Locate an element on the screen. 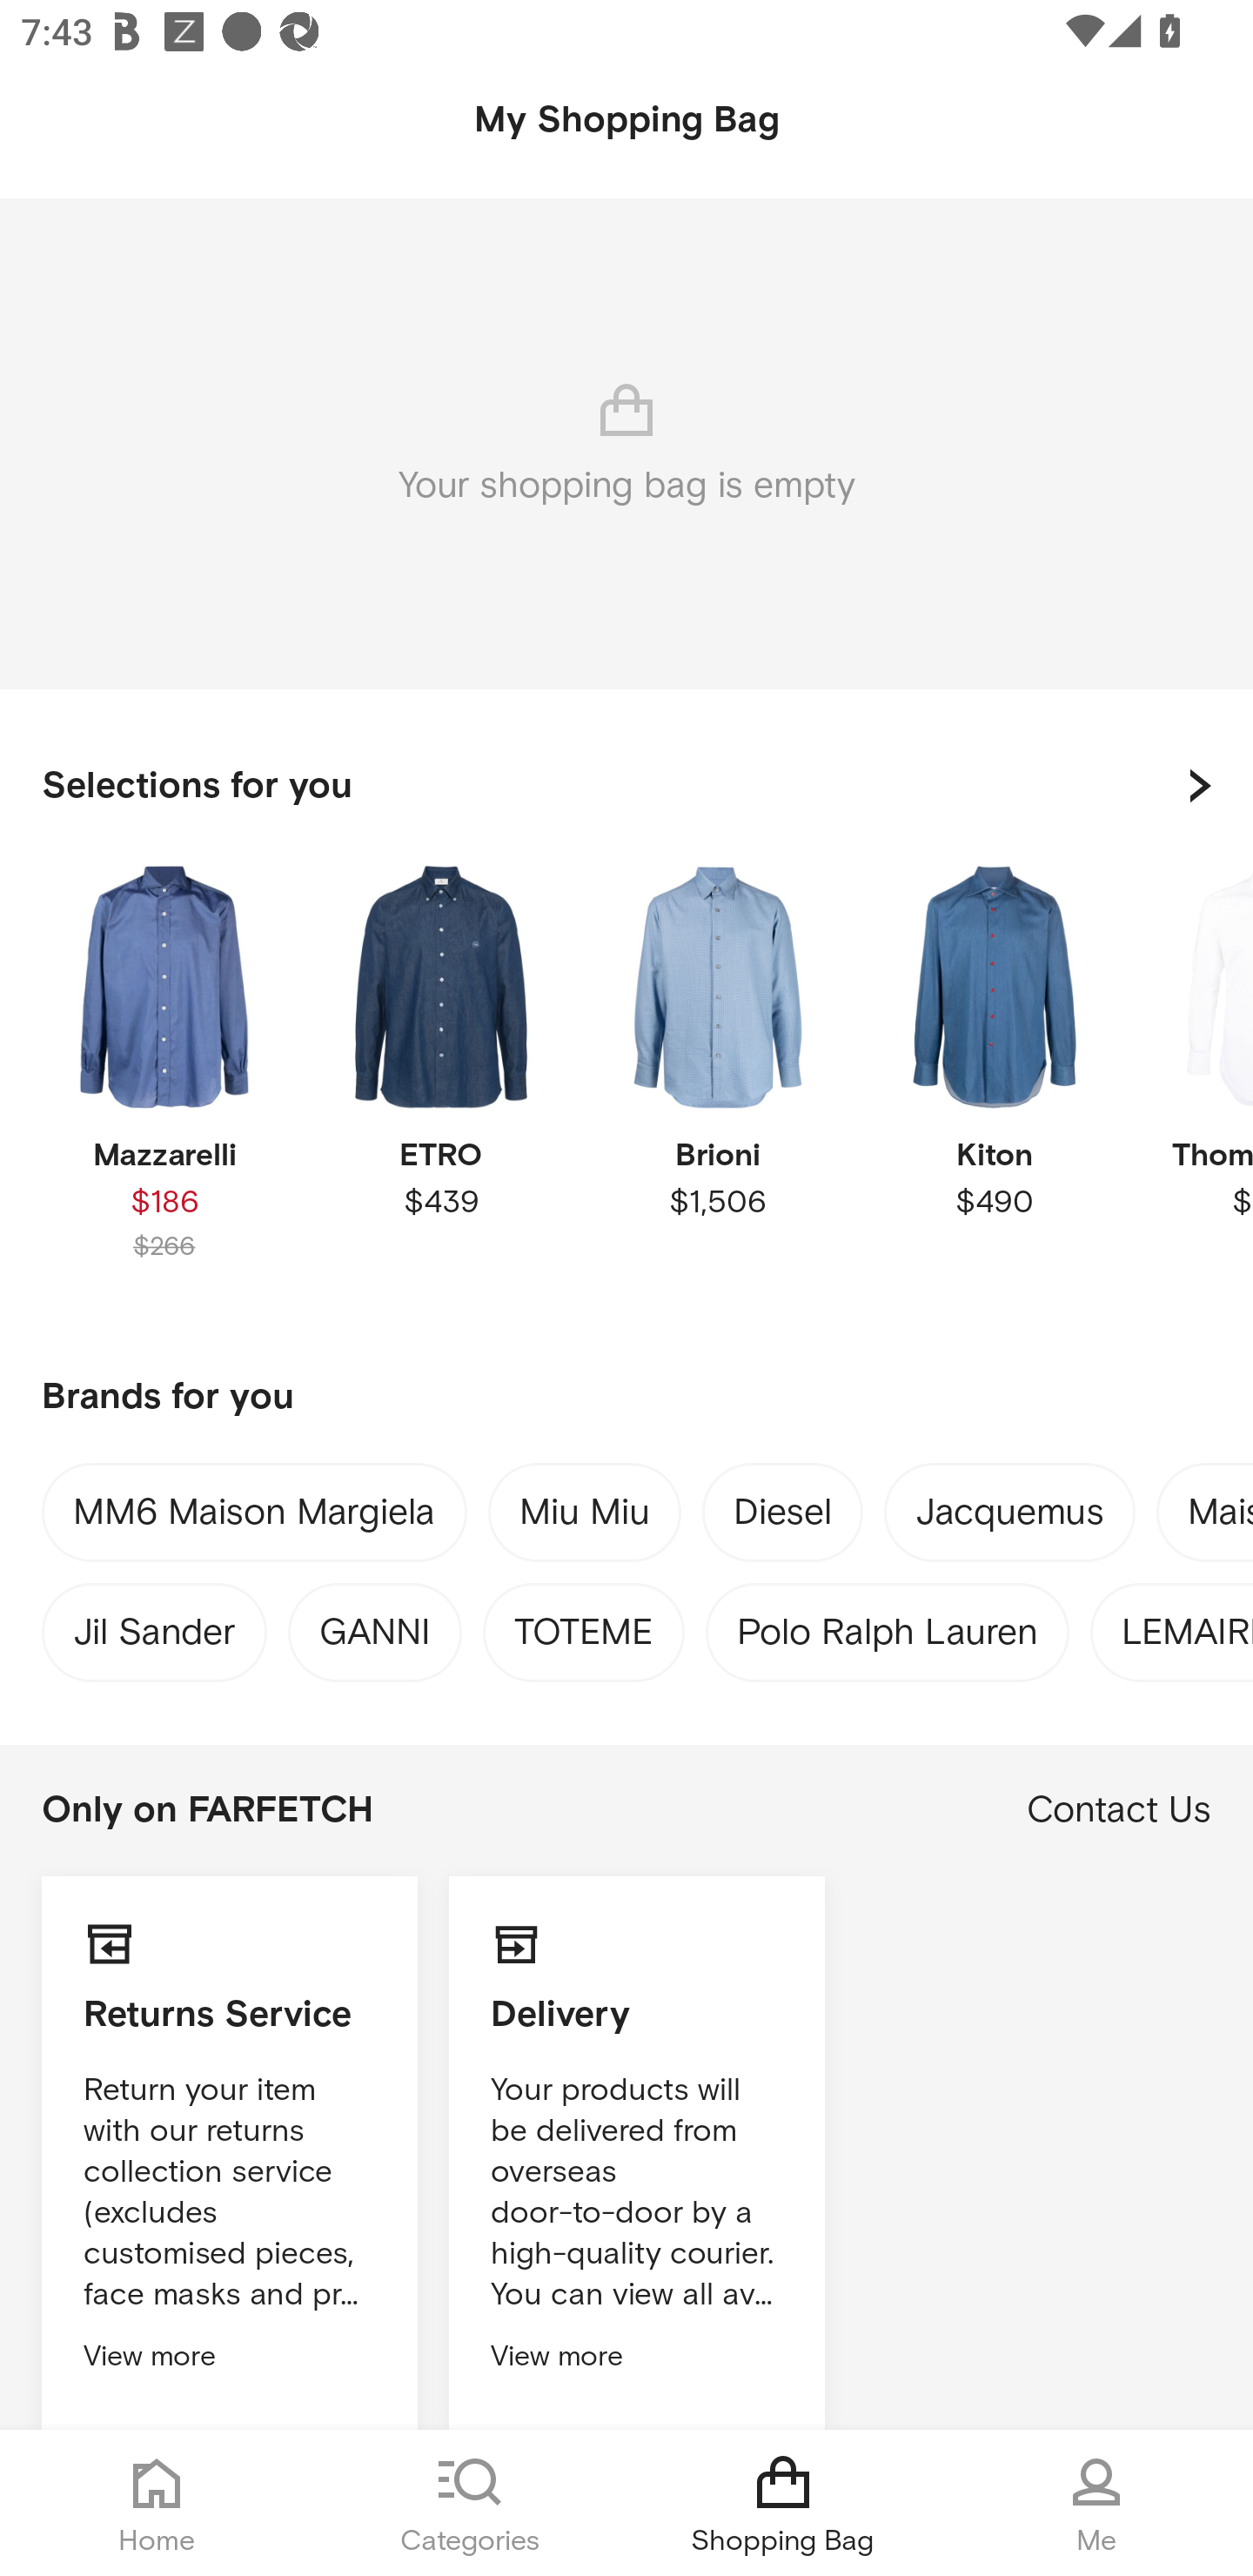 This screenshot has width=1253, height=2576. Selections for you is located at coordinates (626, 785).